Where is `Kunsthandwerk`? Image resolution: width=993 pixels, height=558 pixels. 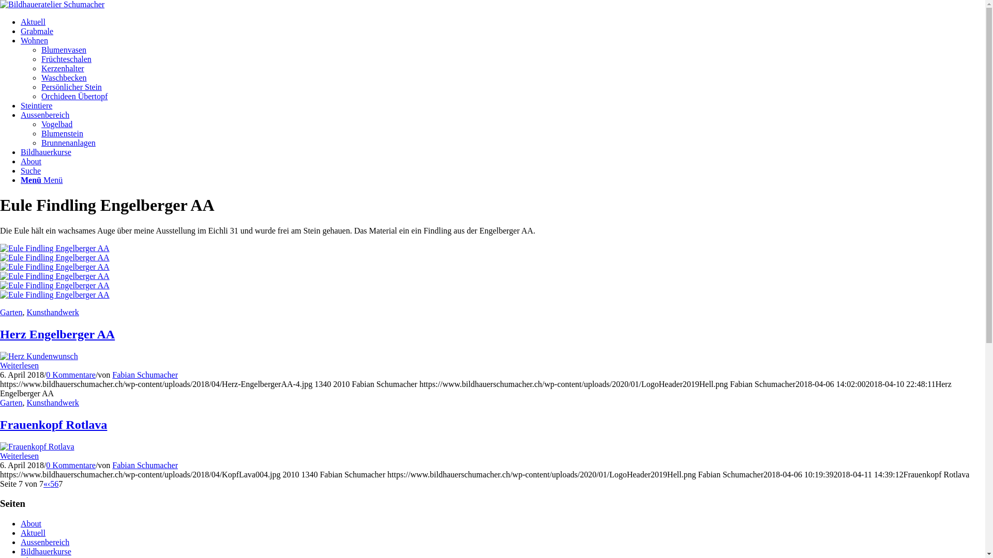 Kunsthandwerk is located at coordinates (53, 403).